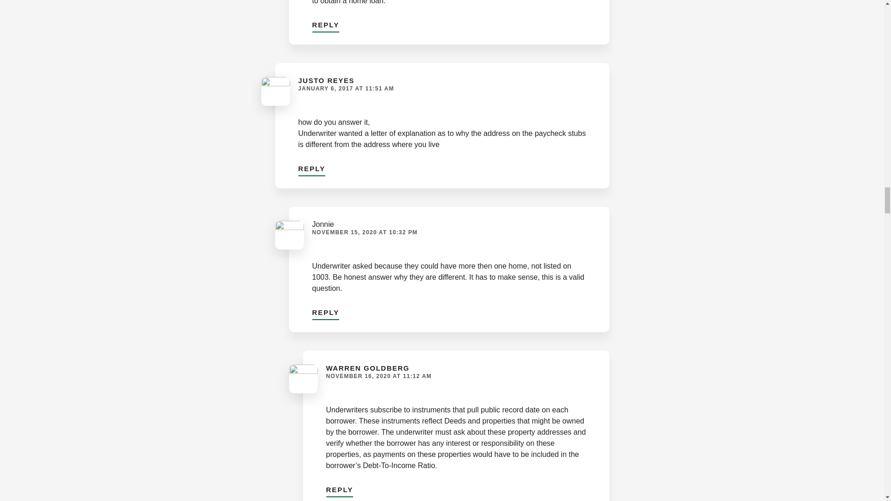 The image size is (891, 501). What do you see at coordinates (339, 488) in the screenshot?
I see `REPLY` at bounding box center [339, 488].